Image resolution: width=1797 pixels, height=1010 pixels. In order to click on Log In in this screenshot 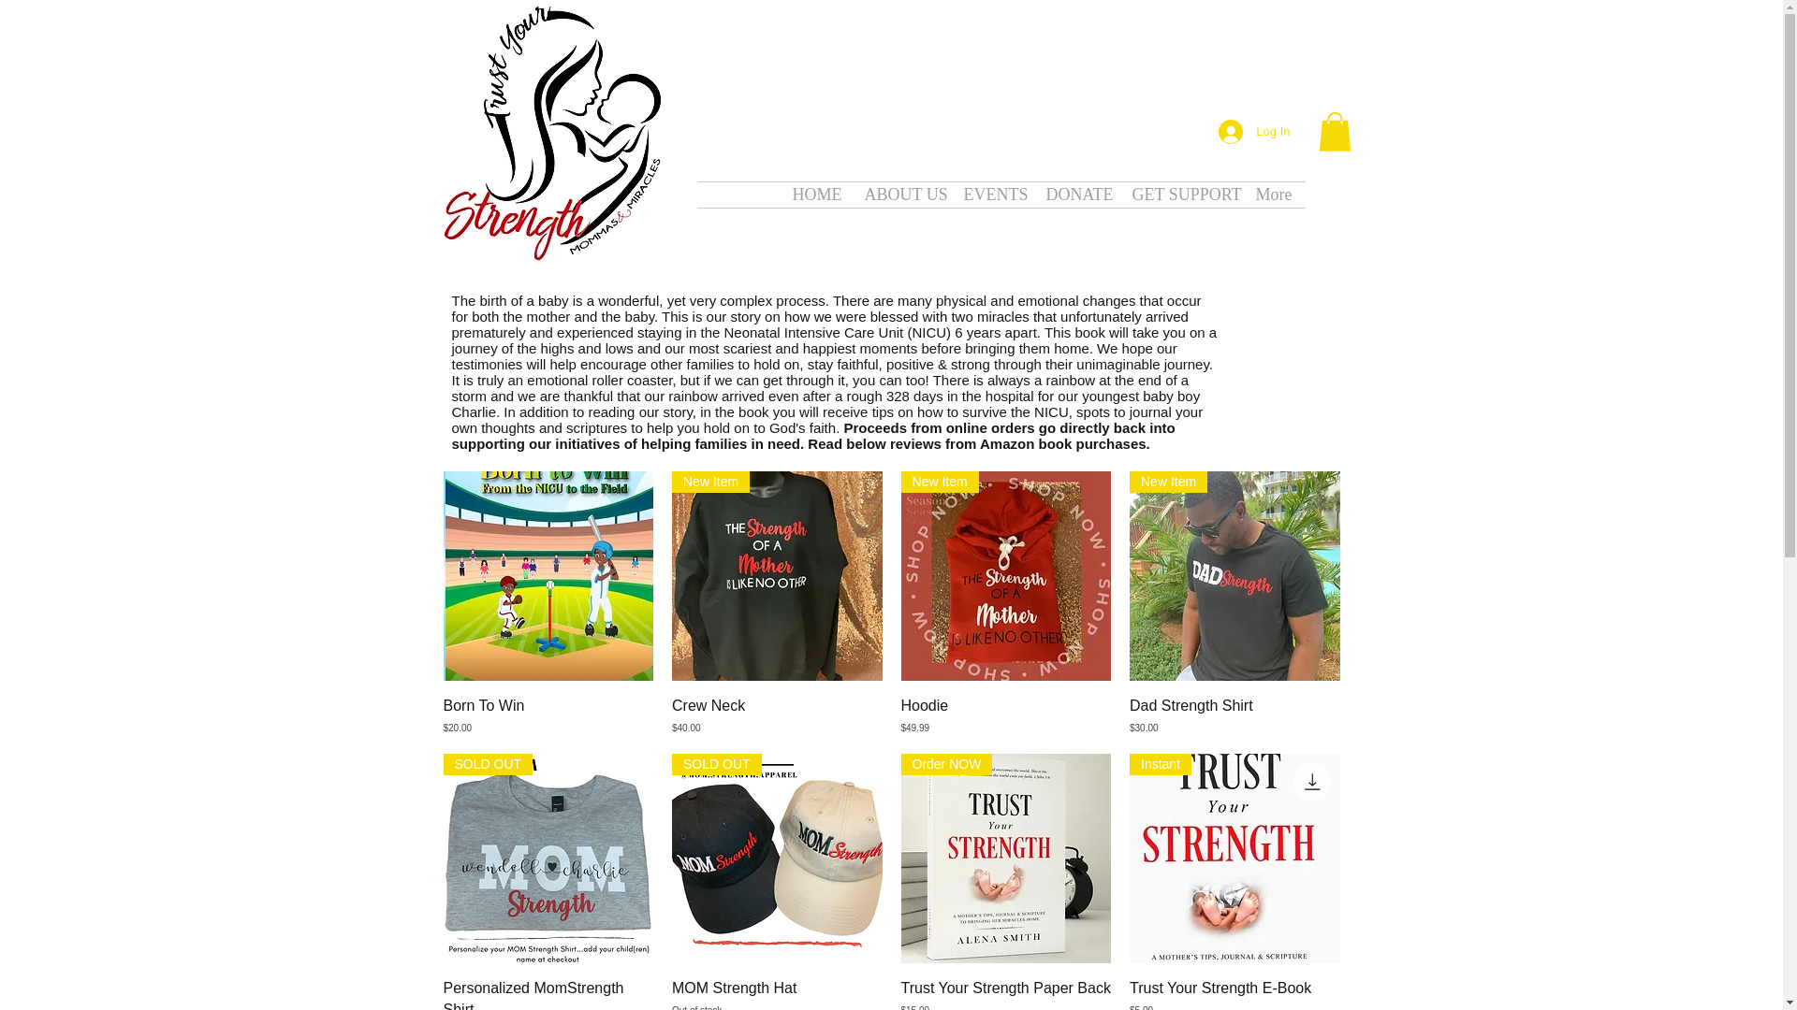, I will do `click(1005, 858)`.